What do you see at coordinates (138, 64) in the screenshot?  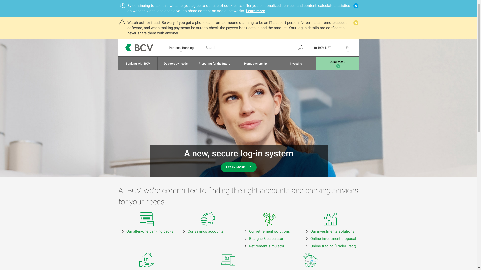 I see `Banking with BCV` at bounding box center [138, 64].